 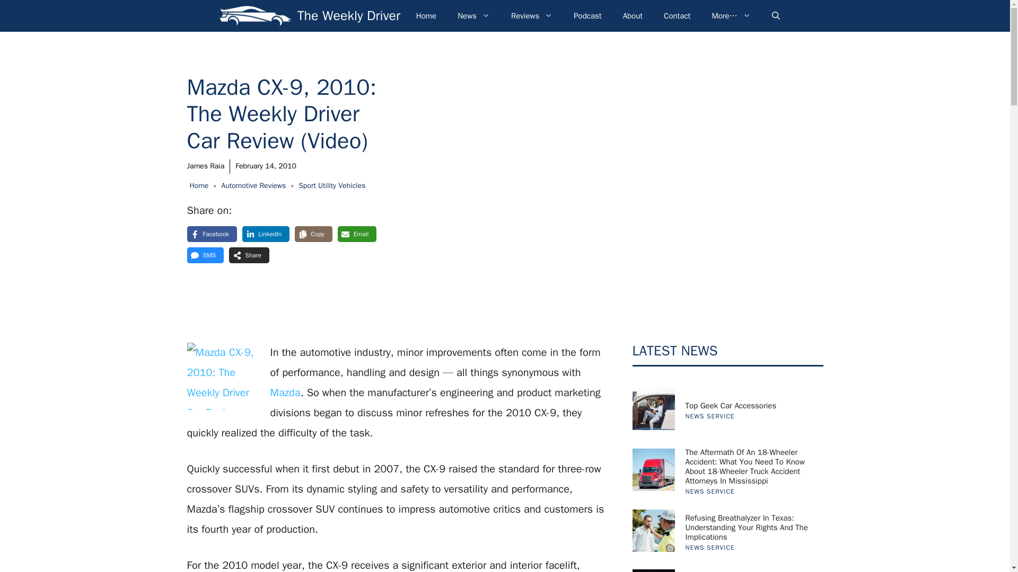 I want to click on Facebook, so click(x=212, y=234).